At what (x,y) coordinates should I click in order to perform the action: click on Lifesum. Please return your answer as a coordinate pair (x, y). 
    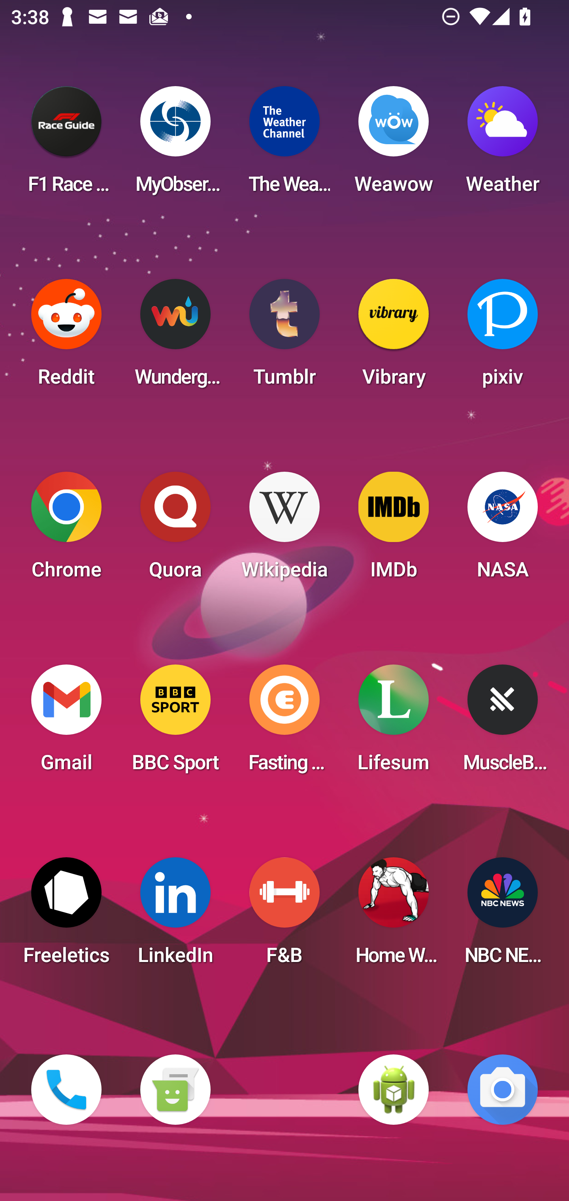
    Looking at the image, I should click on (394, 723).